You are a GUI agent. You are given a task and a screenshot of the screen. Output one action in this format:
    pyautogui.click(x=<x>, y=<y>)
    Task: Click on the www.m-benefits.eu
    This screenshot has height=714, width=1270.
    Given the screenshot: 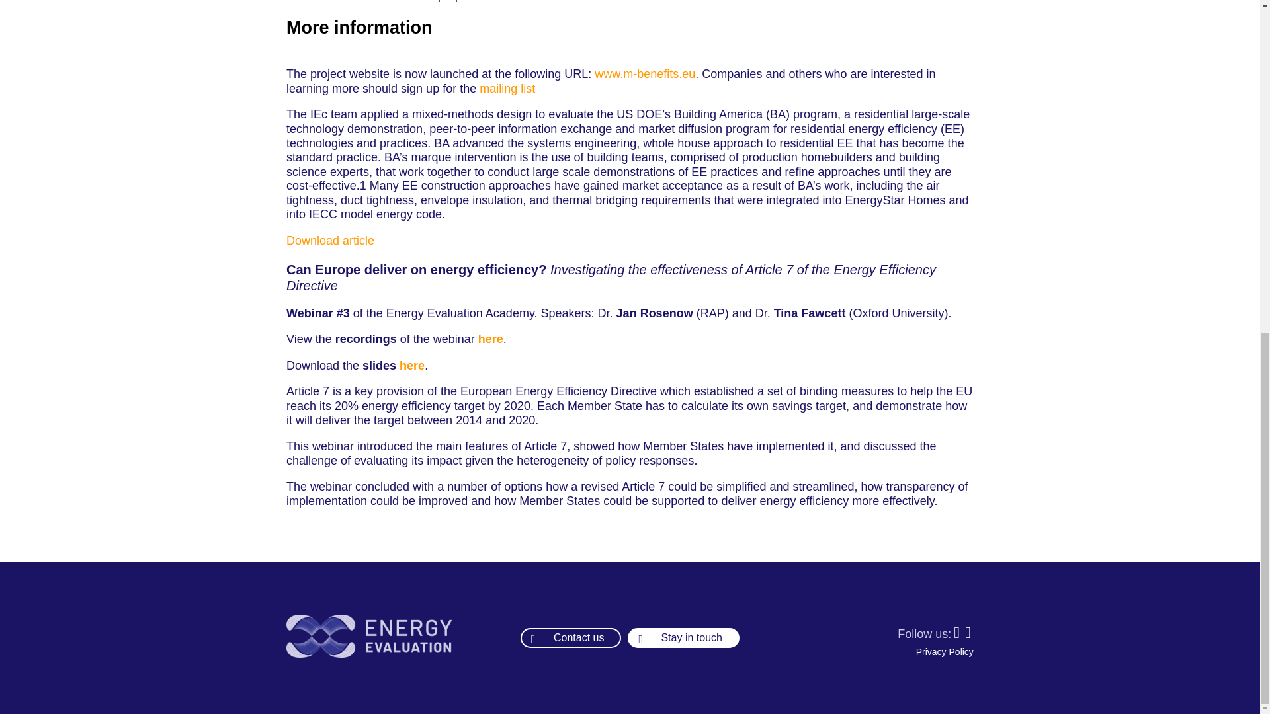 What is the action you would take?
    pyautogui.click(x=644, y=74)
    